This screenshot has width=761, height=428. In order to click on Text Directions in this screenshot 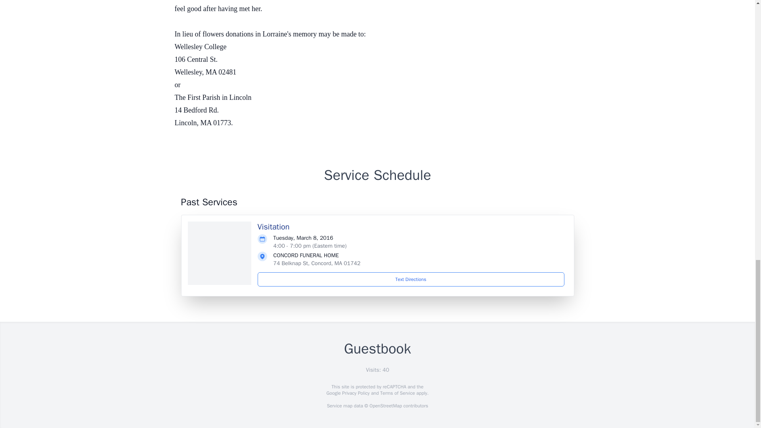, I will do `click(411, 279)`.